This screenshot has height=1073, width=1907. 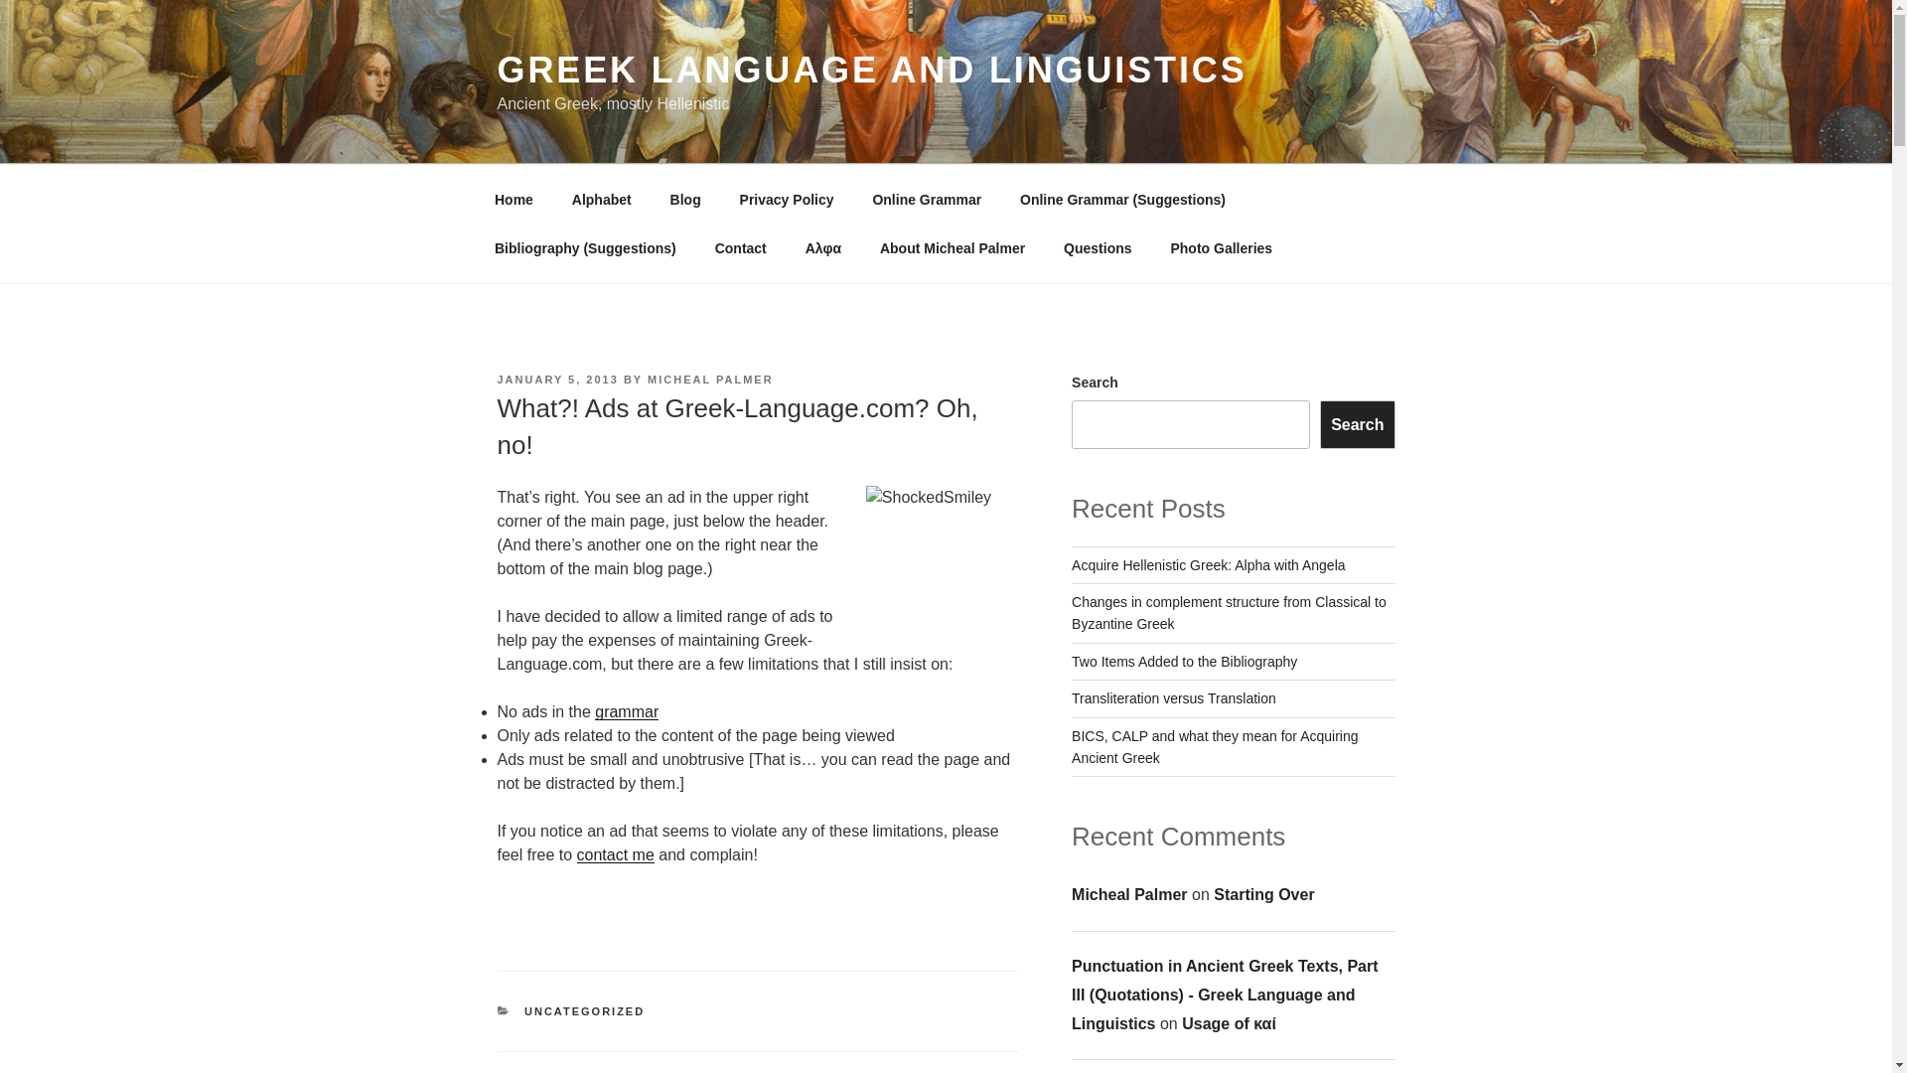 What do you see at coordinates (1130, 894) in the screenshot?
I see `Micheal Palmer` at bounding box center [1130, 894].